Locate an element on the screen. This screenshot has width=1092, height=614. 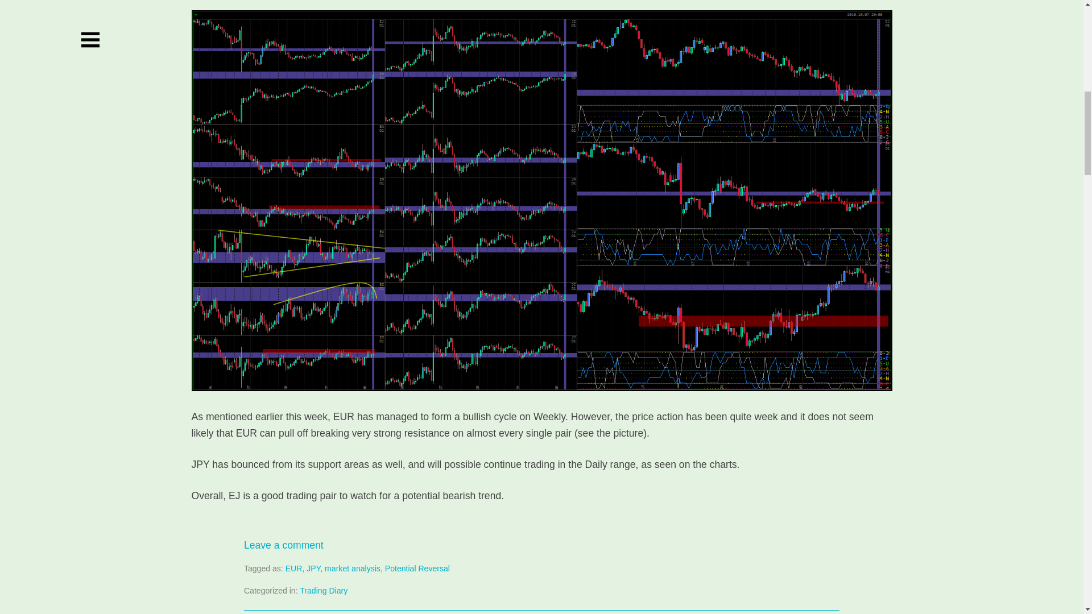
JPY is located at coordinates (313, 569).